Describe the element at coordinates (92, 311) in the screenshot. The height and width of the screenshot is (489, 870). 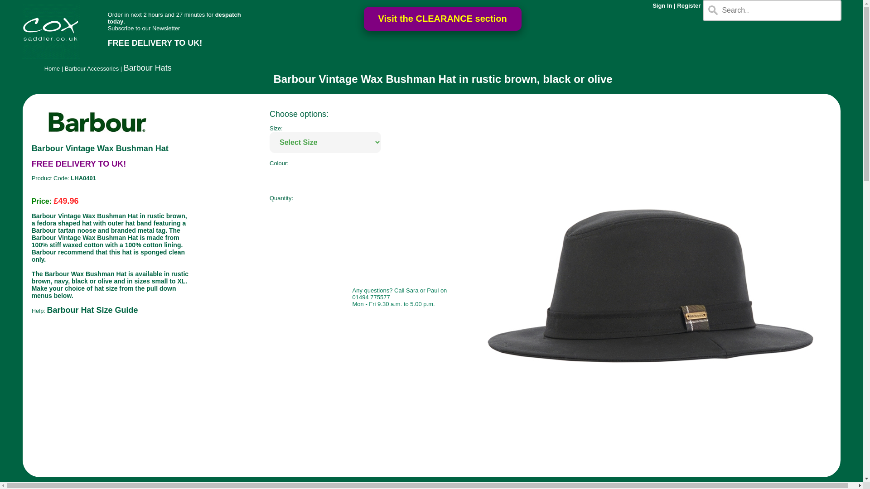
I see `Barbour Hat Size Guide` at that location.